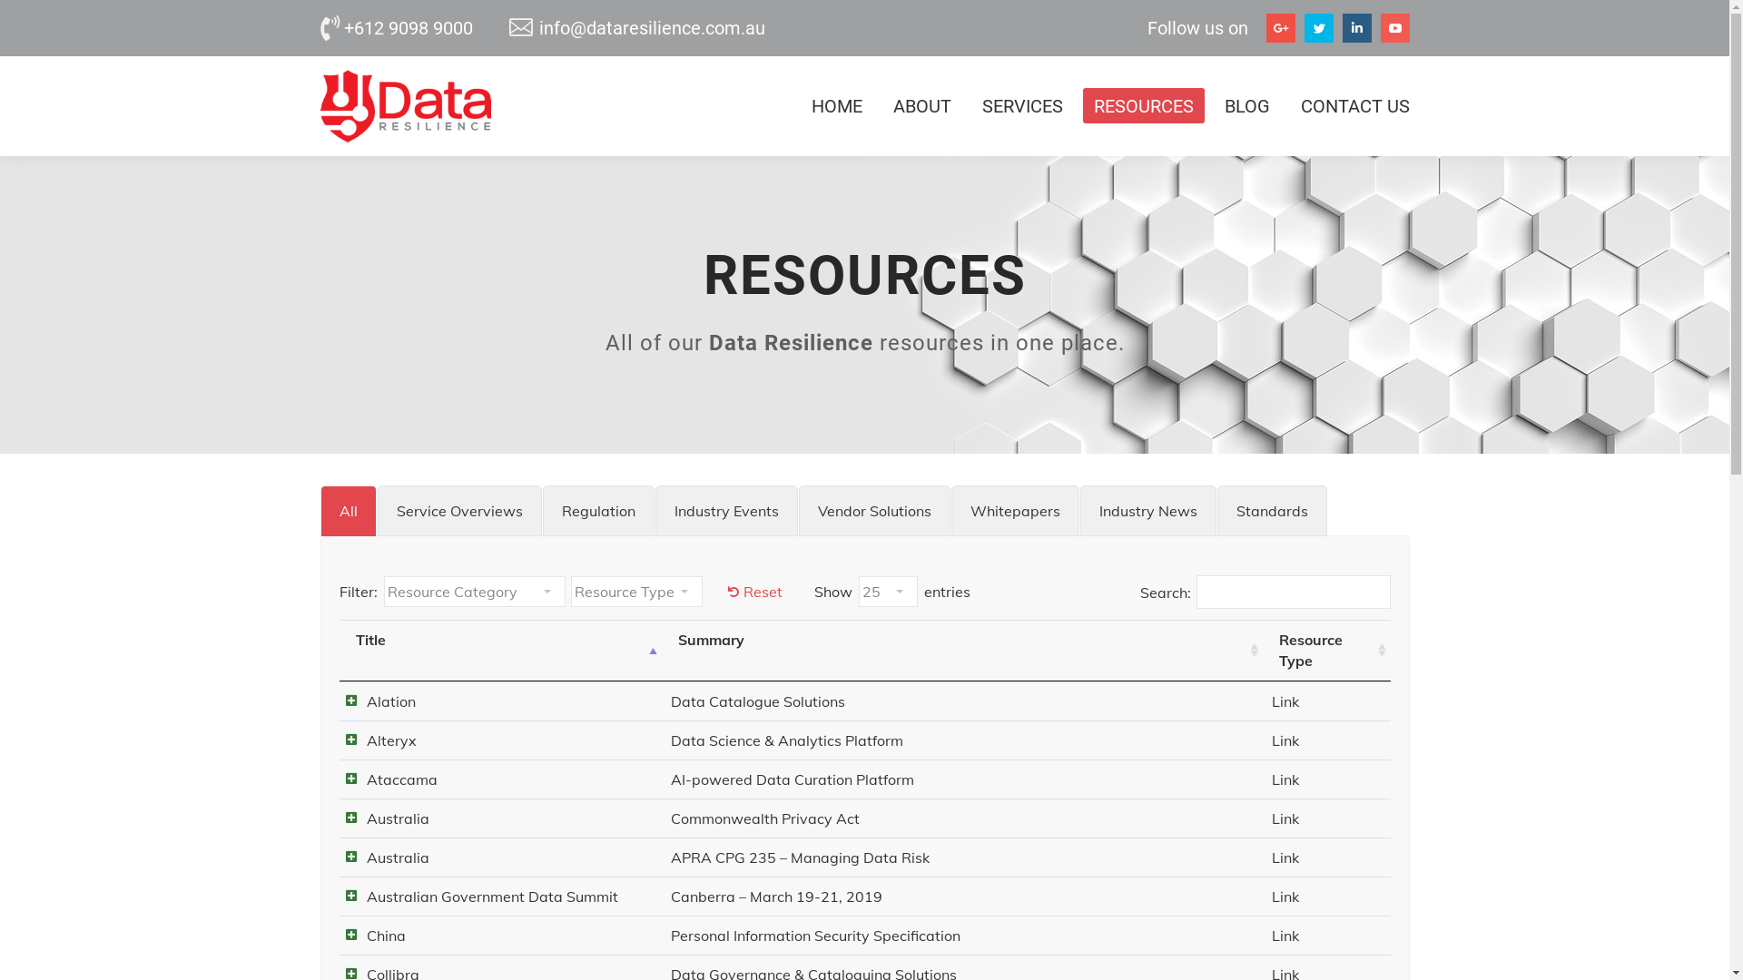 Image resolution: width=1743 pixels, height=980 pixels. Describe the element at coordinates (1022, 105) in the screenshot. I see `SERVICES` at that location.